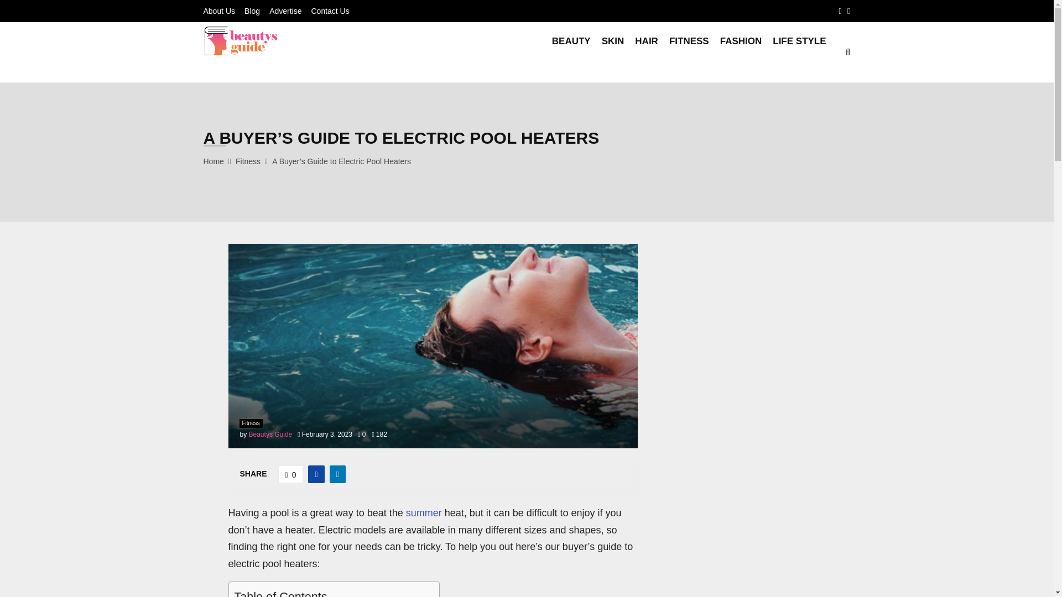 The image size is (1062, 597). Describe the element at coordinates (362, 434) in the screenshot. I see `0` at that location.